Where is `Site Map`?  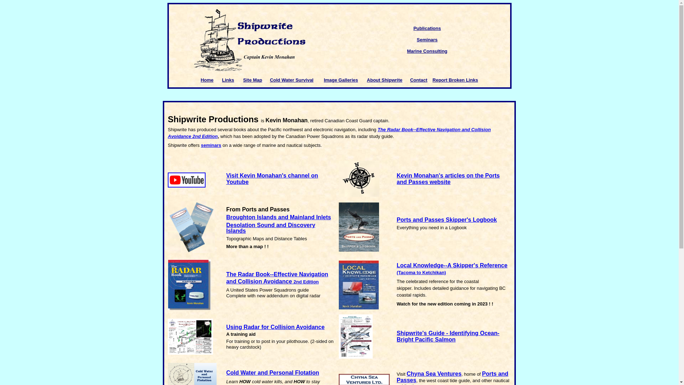
Site Map is located at coordinates (253, 80).